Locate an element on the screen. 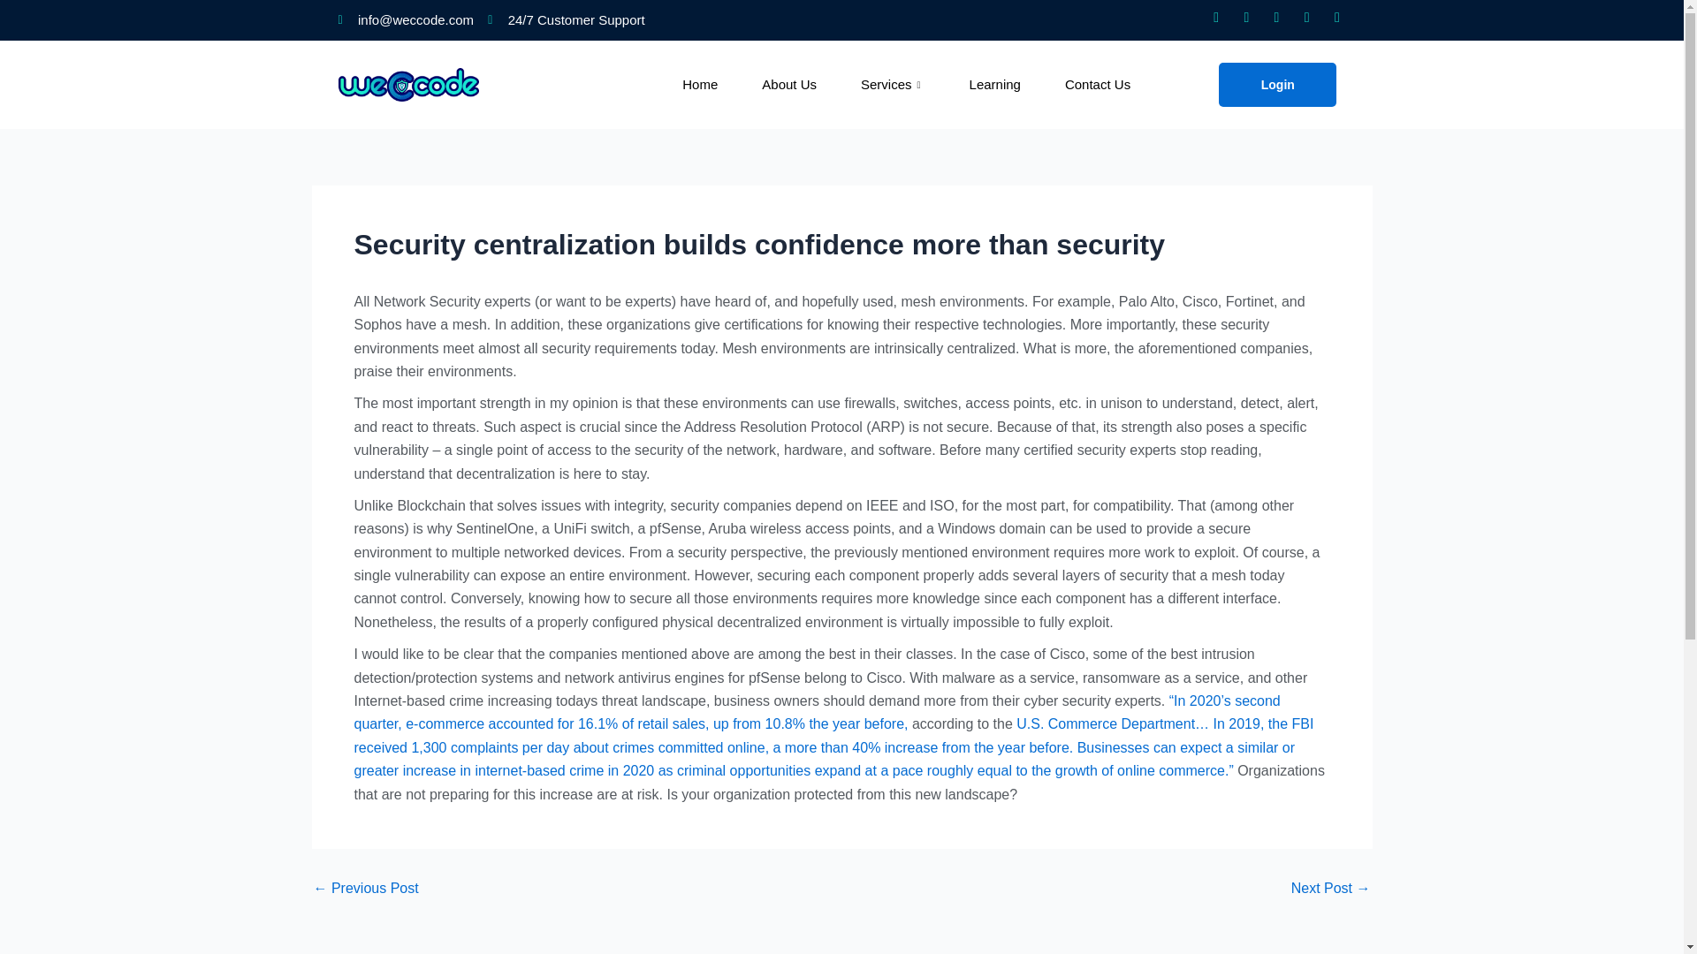 The width and height of the screenshot is (1697, 954). Whatsapp is located at coordinates (1216, 17).